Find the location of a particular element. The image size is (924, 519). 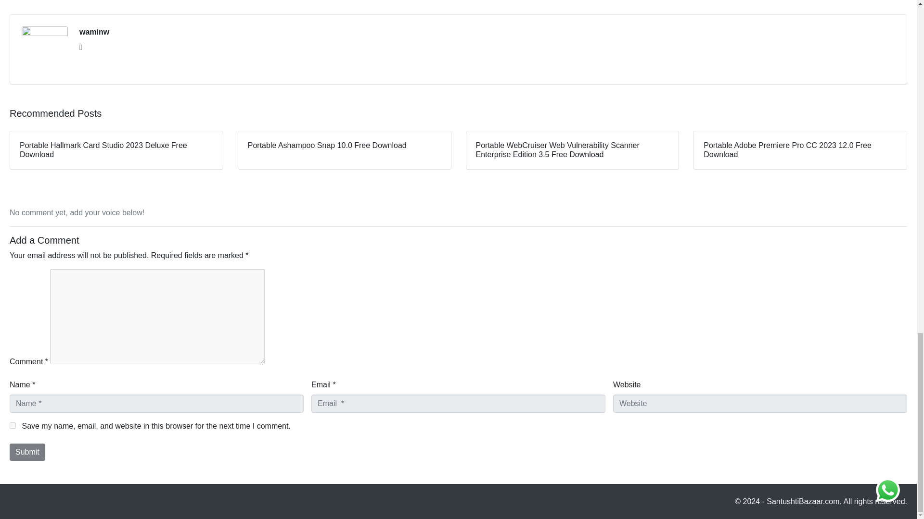

waminw is located at coordinates (94, 32).